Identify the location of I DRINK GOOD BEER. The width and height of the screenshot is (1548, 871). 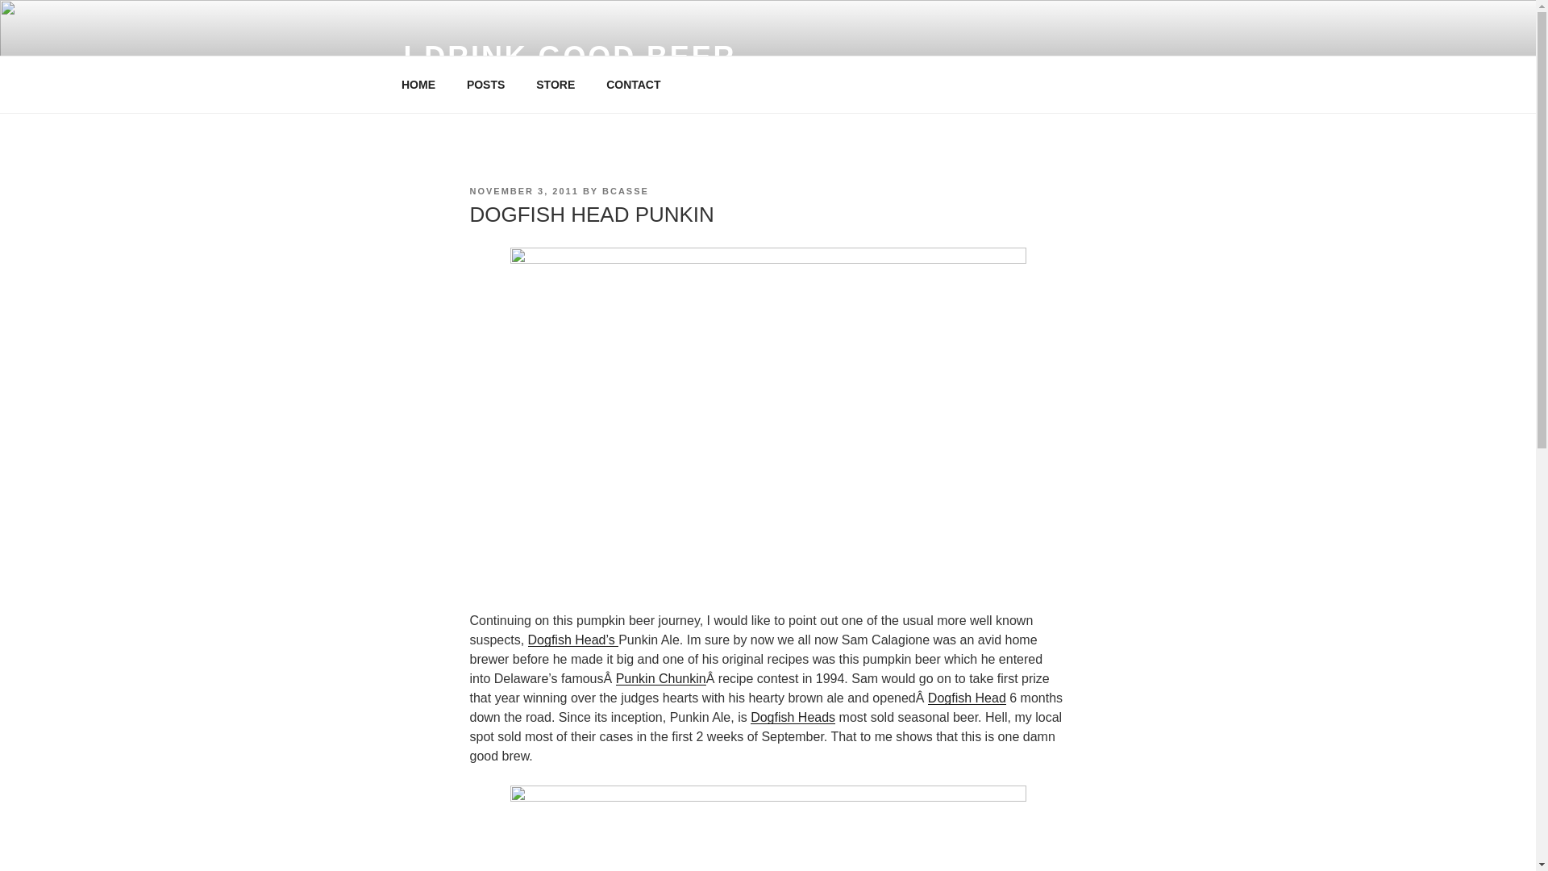
(569, 56).